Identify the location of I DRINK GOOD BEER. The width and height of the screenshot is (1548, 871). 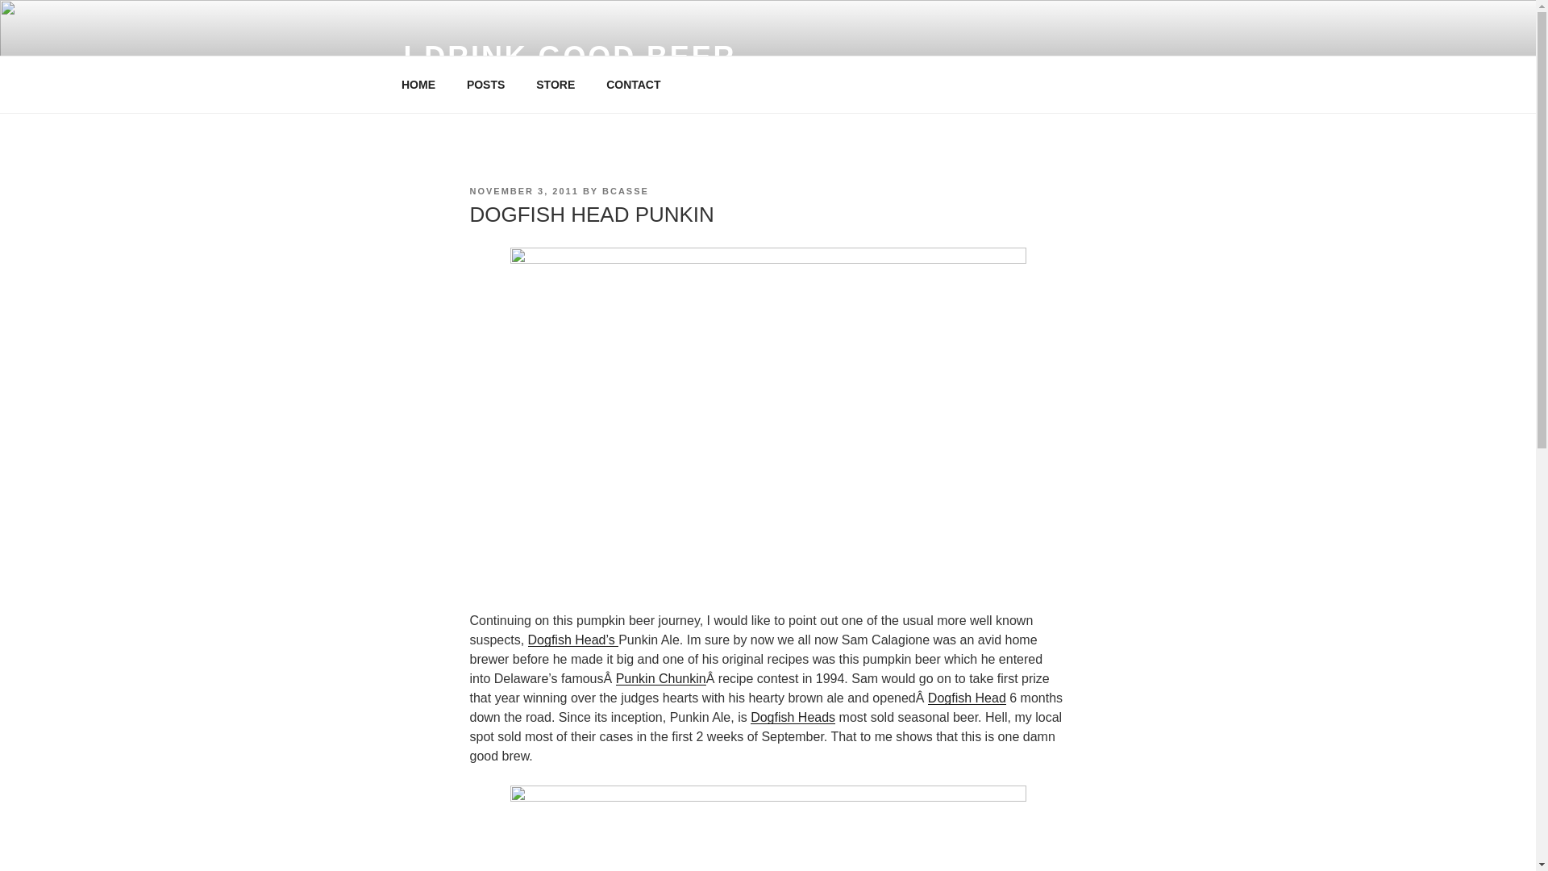
(569, 56).